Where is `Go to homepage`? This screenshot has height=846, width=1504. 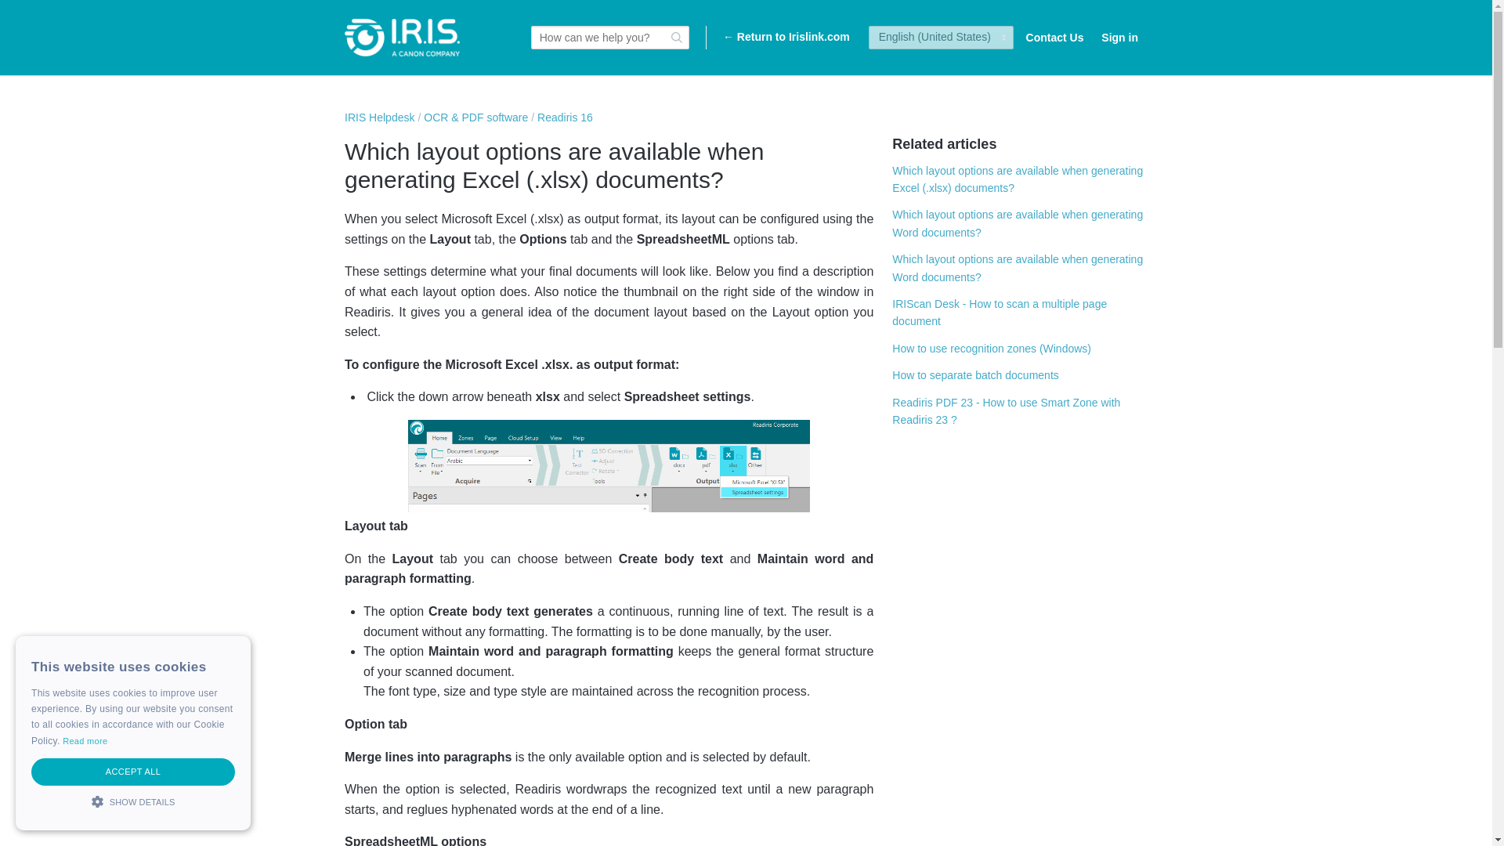
Go to homepage is located at coordinates (402, 38).